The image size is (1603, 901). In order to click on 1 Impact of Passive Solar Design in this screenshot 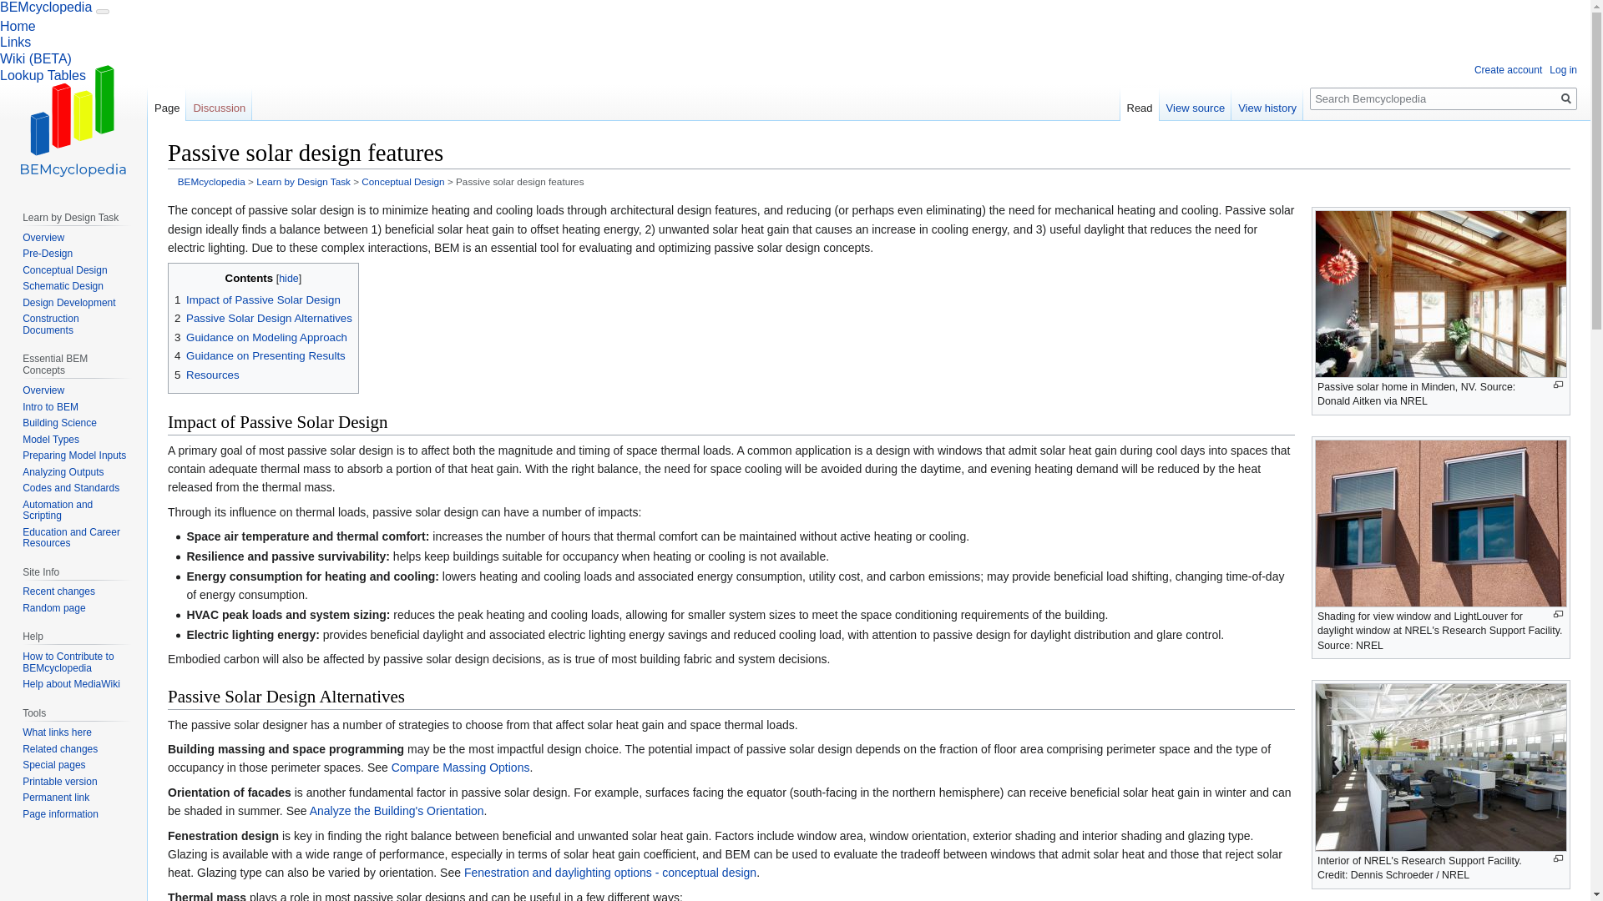, I will do `click(257, 300)`.